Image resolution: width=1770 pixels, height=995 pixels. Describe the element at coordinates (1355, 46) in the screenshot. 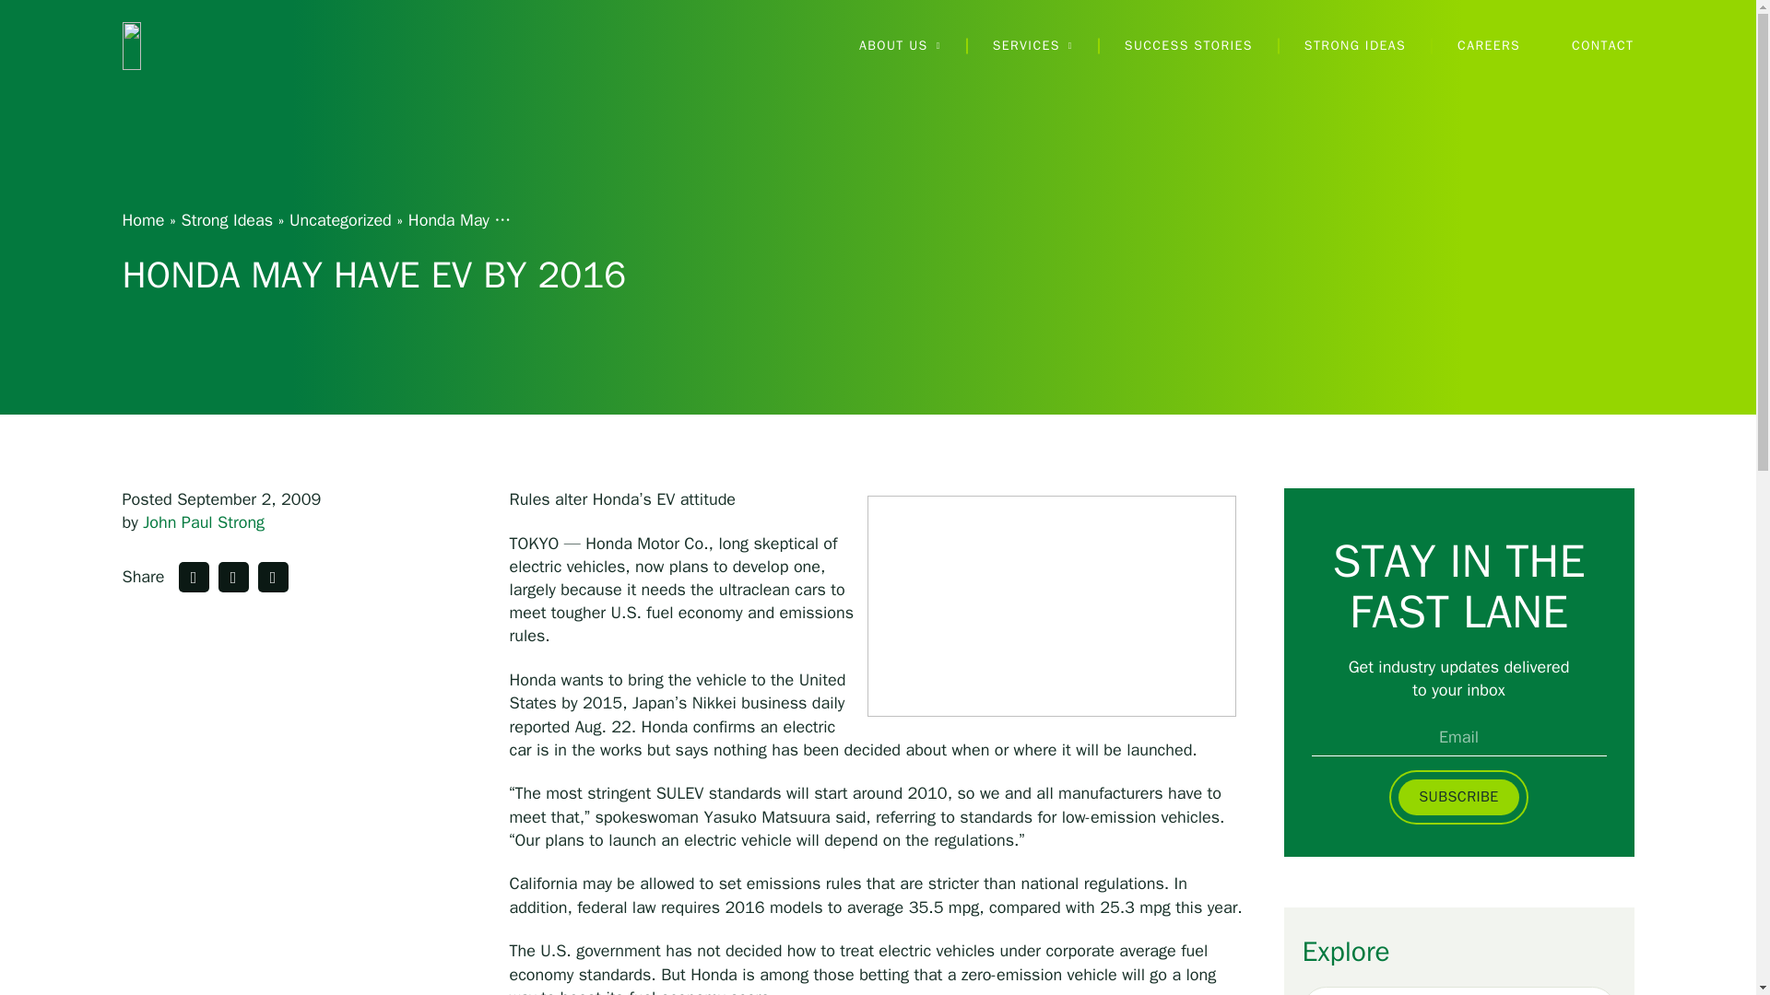

I see `STRONG IDEAS` at that location.